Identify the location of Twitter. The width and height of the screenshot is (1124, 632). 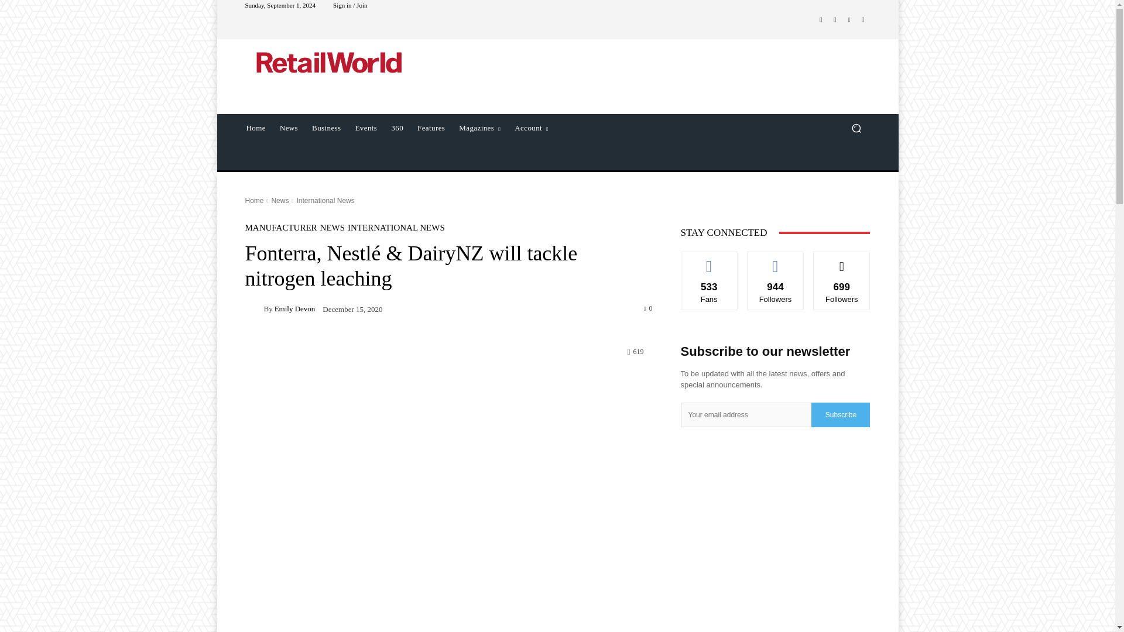
(863, 20).